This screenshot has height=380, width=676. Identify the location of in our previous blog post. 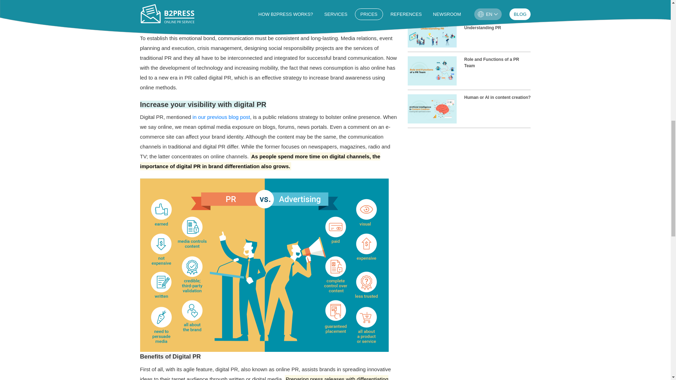
(221, 117).